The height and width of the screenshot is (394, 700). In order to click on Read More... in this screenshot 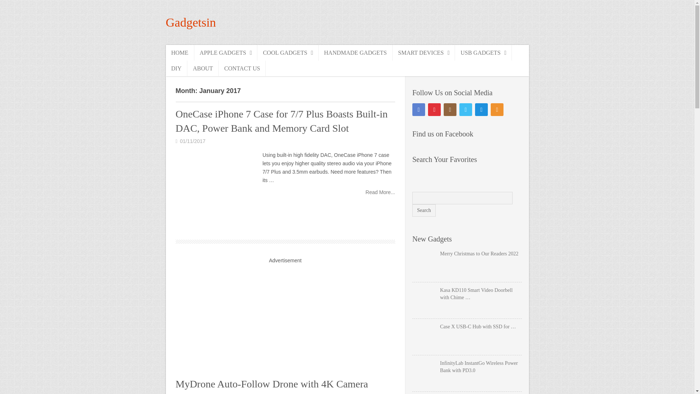, I will do `click(380, 192)`.